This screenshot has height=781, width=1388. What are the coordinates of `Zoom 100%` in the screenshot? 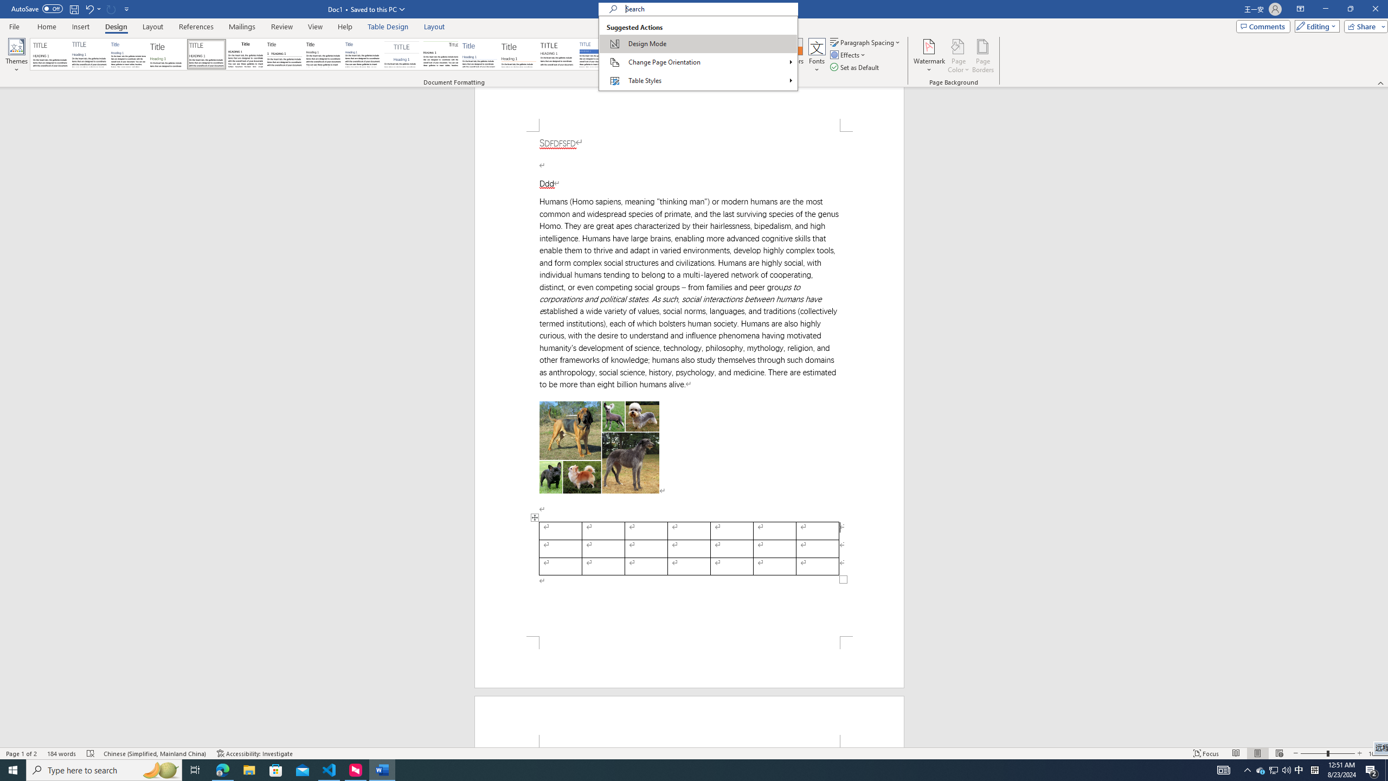 It's located at (1376, 753).